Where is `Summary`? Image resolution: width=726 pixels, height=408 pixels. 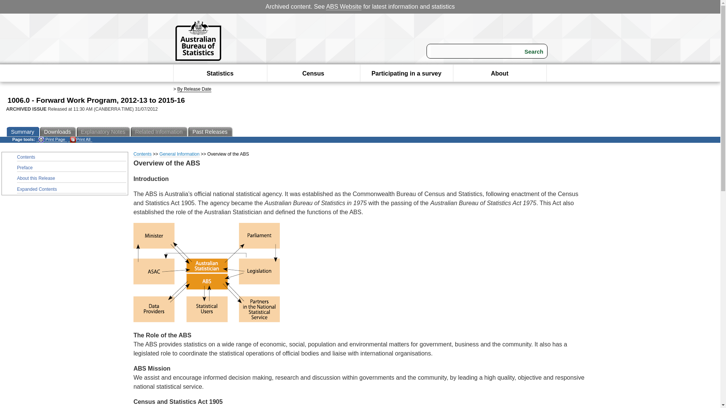 Summary is located at coordinates (23, 131).